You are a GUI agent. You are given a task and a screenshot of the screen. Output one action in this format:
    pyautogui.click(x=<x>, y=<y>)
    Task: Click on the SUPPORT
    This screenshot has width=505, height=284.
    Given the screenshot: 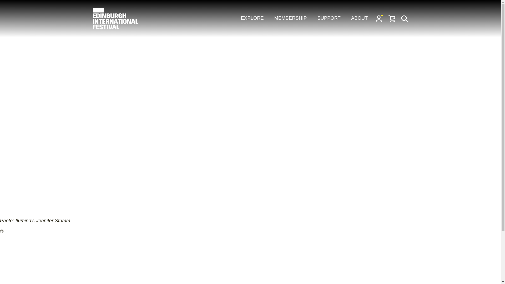 What is the action you would take?
    pyautogui.click(x=329, y=18)
    